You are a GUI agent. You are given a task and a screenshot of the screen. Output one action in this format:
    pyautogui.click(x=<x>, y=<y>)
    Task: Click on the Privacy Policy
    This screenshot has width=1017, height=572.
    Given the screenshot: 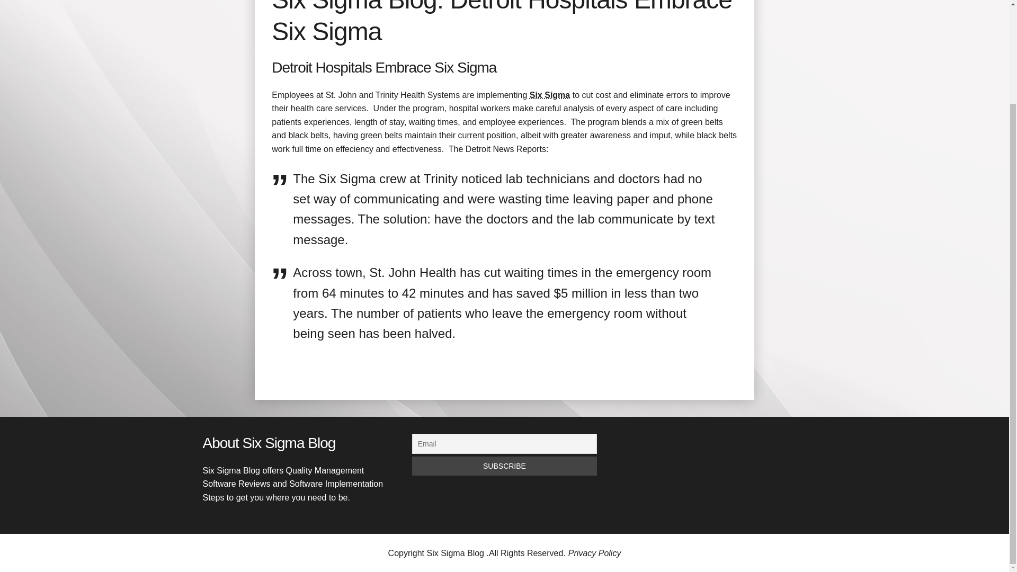 What is the action you would take?
    pyautogui.click(x=595, y=553)
    